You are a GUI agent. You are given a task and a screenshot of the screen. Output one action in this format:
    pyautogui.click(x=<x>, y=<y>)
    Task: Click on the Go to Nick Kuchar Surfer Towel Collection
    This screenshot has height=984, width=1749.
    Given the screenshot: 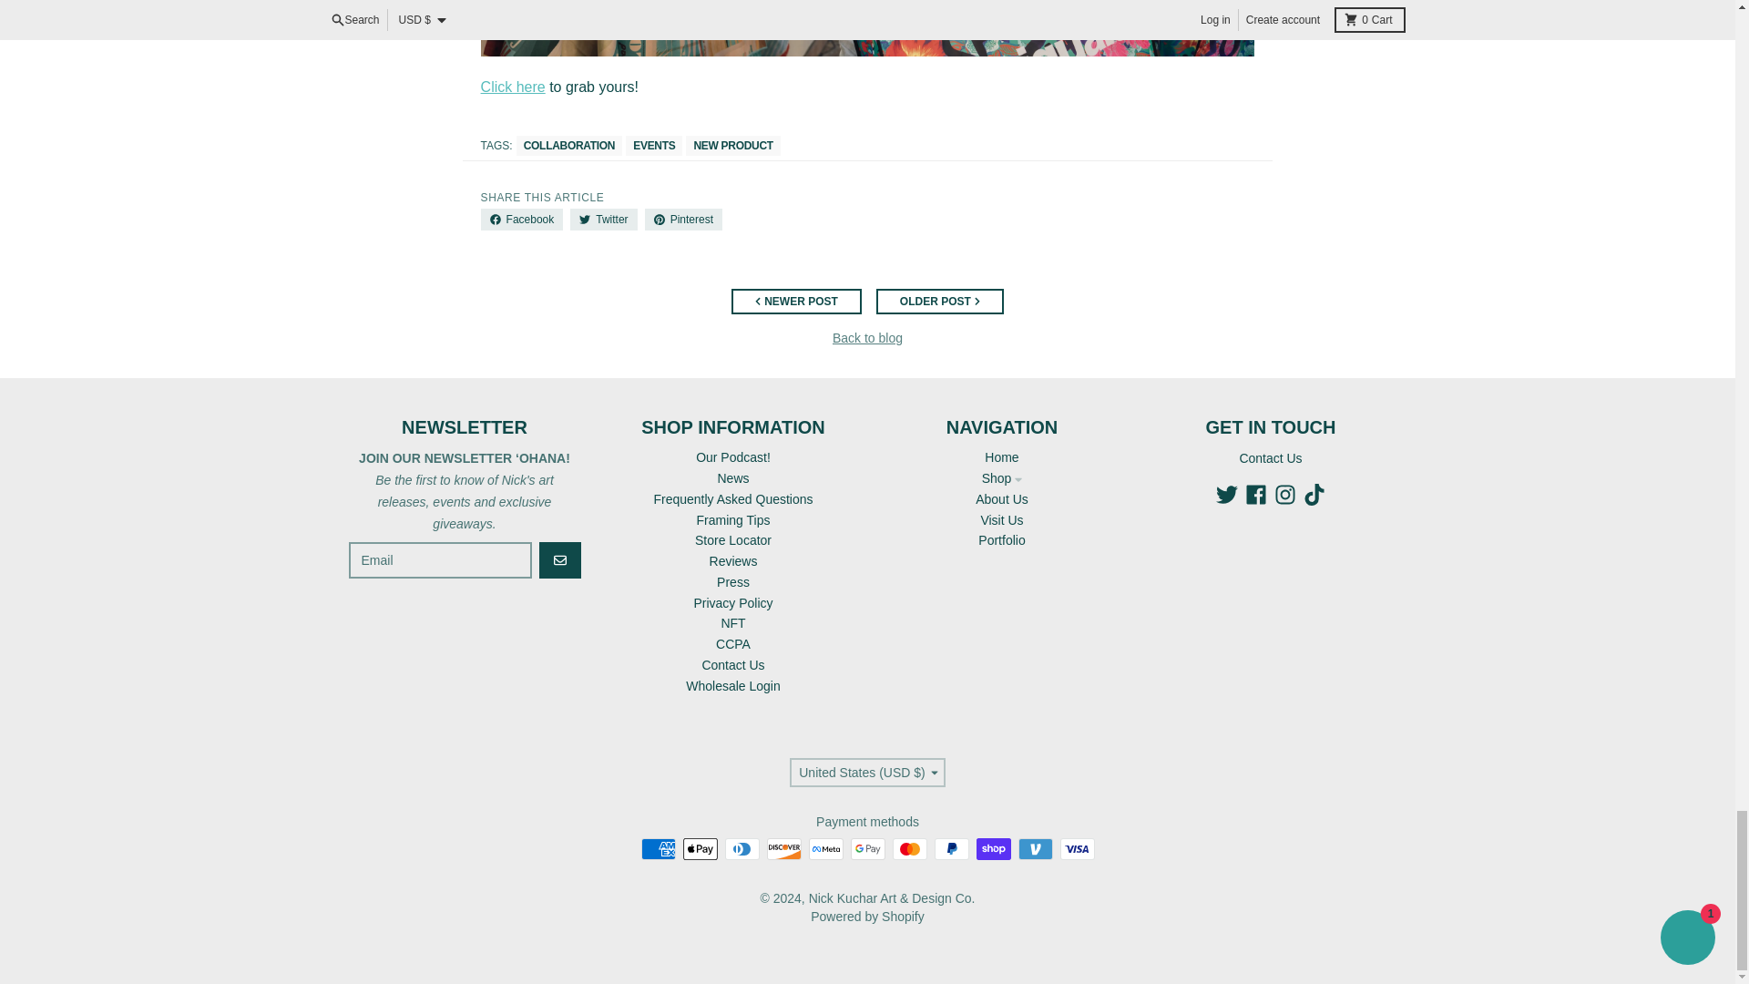 What is the action you would take?
    pyautogui.click(x=514, y=87)
    